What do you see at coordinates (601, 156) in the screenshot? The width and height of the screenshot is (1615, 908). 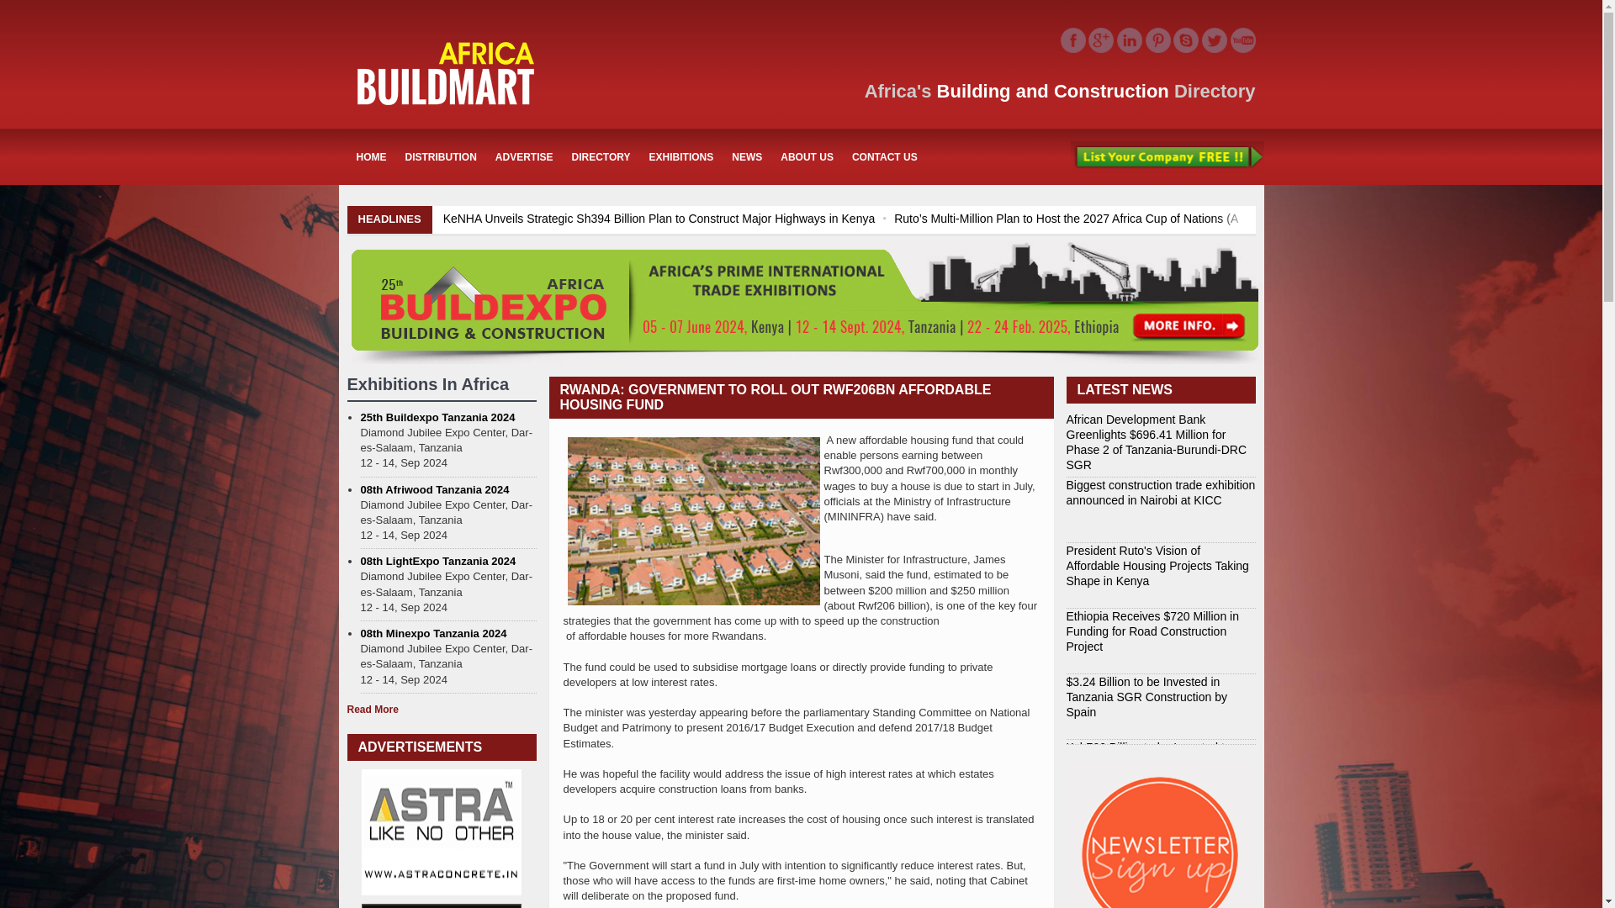 I see `DIRECTORY` at bounding box center [601, 156].